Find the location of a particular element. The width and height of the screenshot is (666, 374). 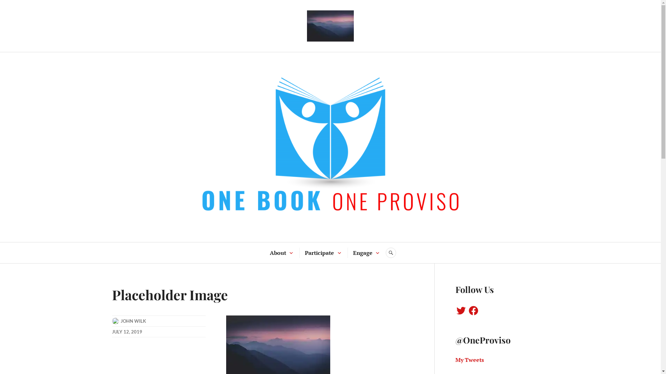

About is located at coordinates (278, 253).